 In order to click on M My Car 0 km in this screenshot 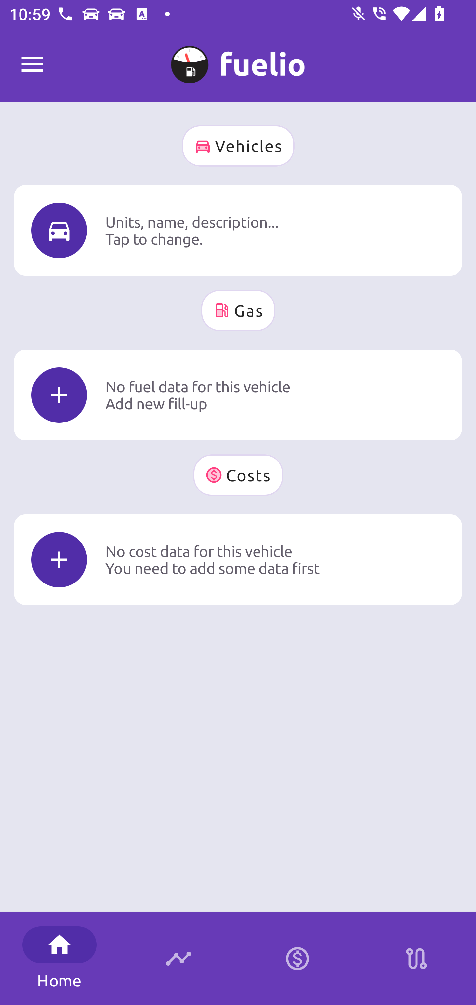, I will do `click(238, 59)`.